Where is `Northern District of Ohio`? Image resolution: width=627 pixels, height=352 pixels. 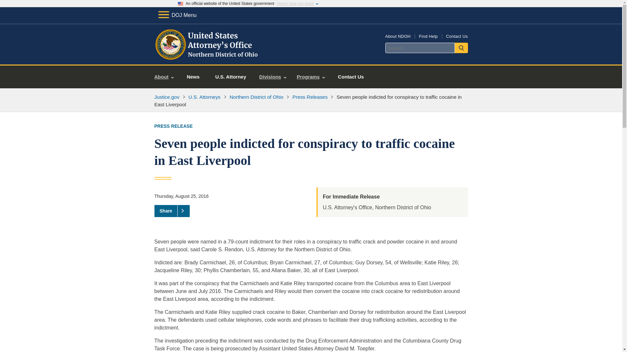
Northern District of Ohio is located at coordinates (256, 97).